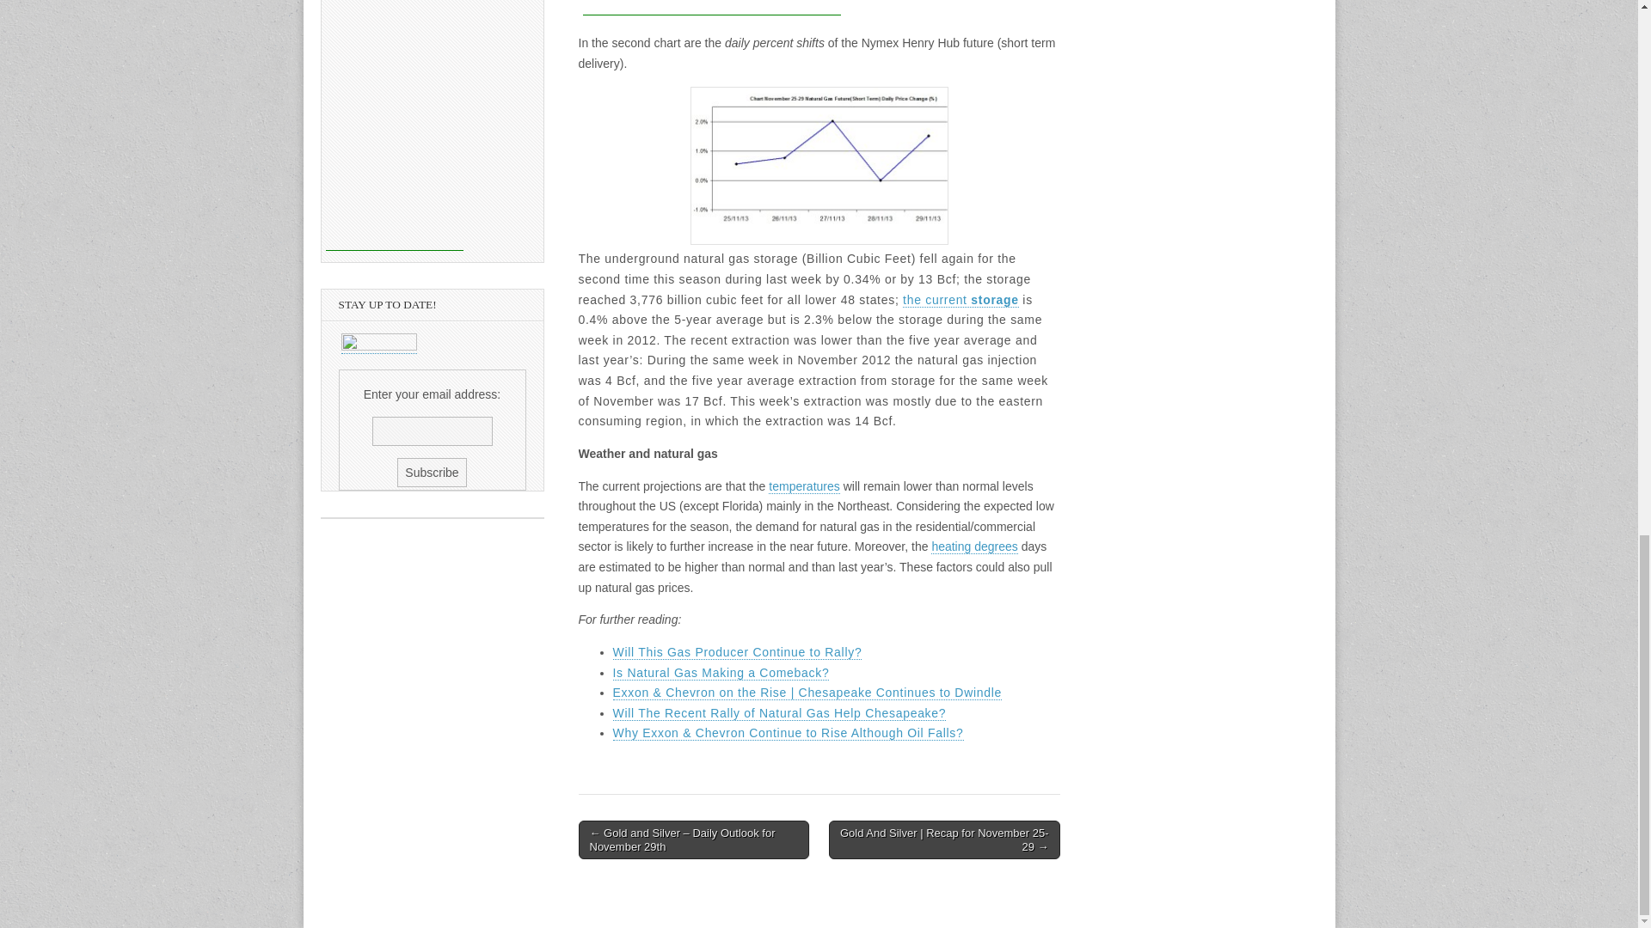 This screenshot has width=1651, height=928. What do you see at coordinates (432, 473) in the screenshot?
I see `Subscribe` at bounding box center [432, 473].